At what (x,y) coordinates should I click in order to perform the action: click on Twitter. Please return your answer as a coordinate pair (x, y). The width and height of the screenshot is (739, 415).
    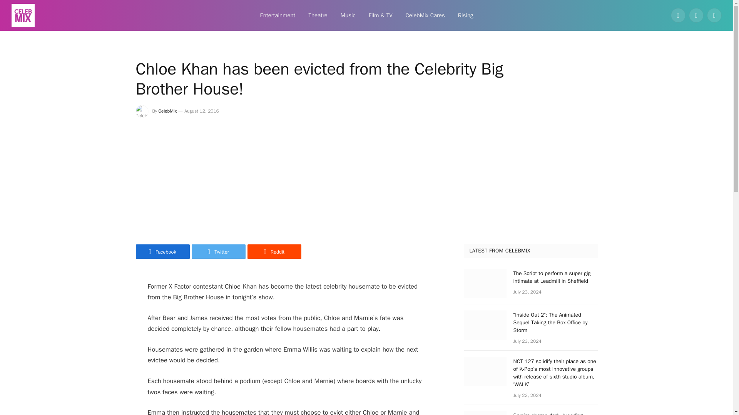
    Looking at the image, I should click on (218, 251).